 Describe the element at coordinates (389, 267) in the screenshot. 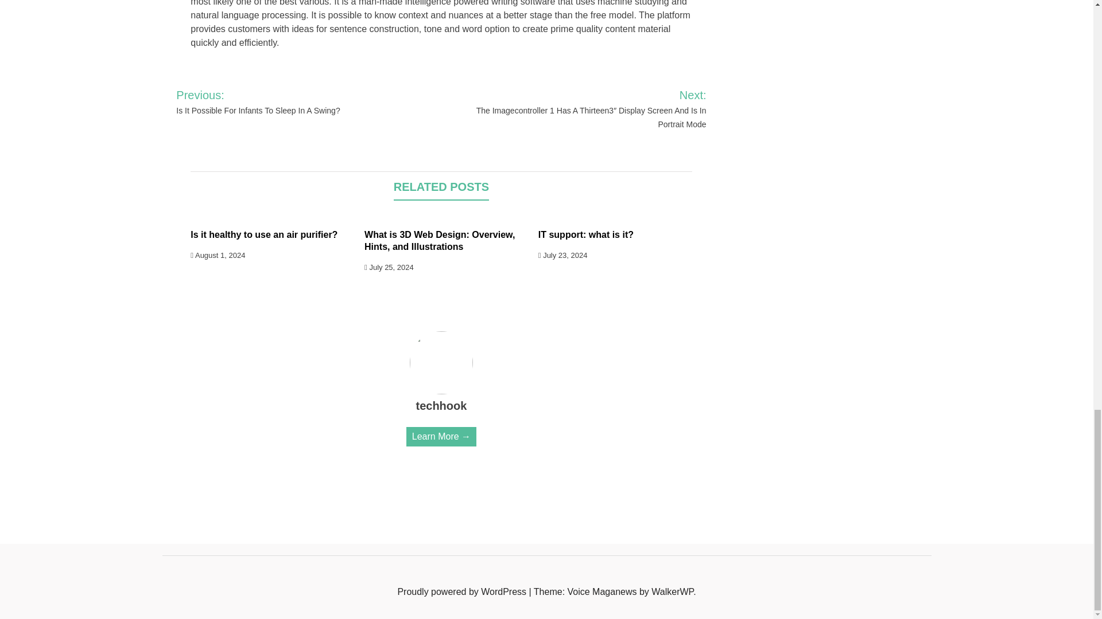

I see `July 25, 2024` at that location.